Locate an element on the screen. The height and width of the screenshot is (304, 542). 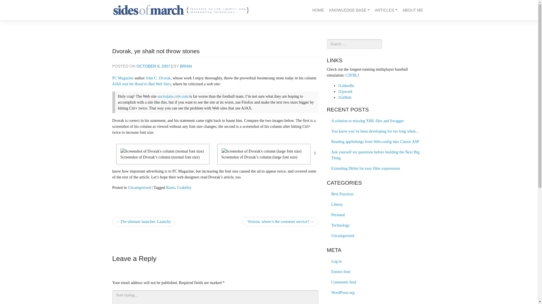
ABOUT ME is located at coordinates (413, 10).